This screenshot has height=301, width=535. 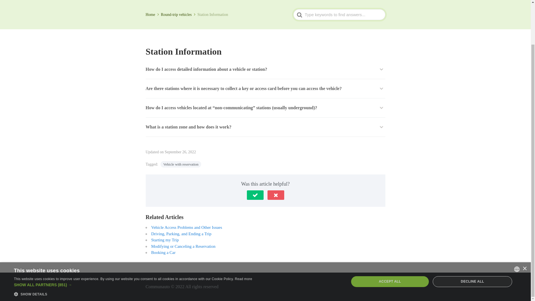 What do you see at coordinates (183, 246) in the screenshot?
I see `Modifying or Canceling a Reservation` at bounding box center [183, 246].